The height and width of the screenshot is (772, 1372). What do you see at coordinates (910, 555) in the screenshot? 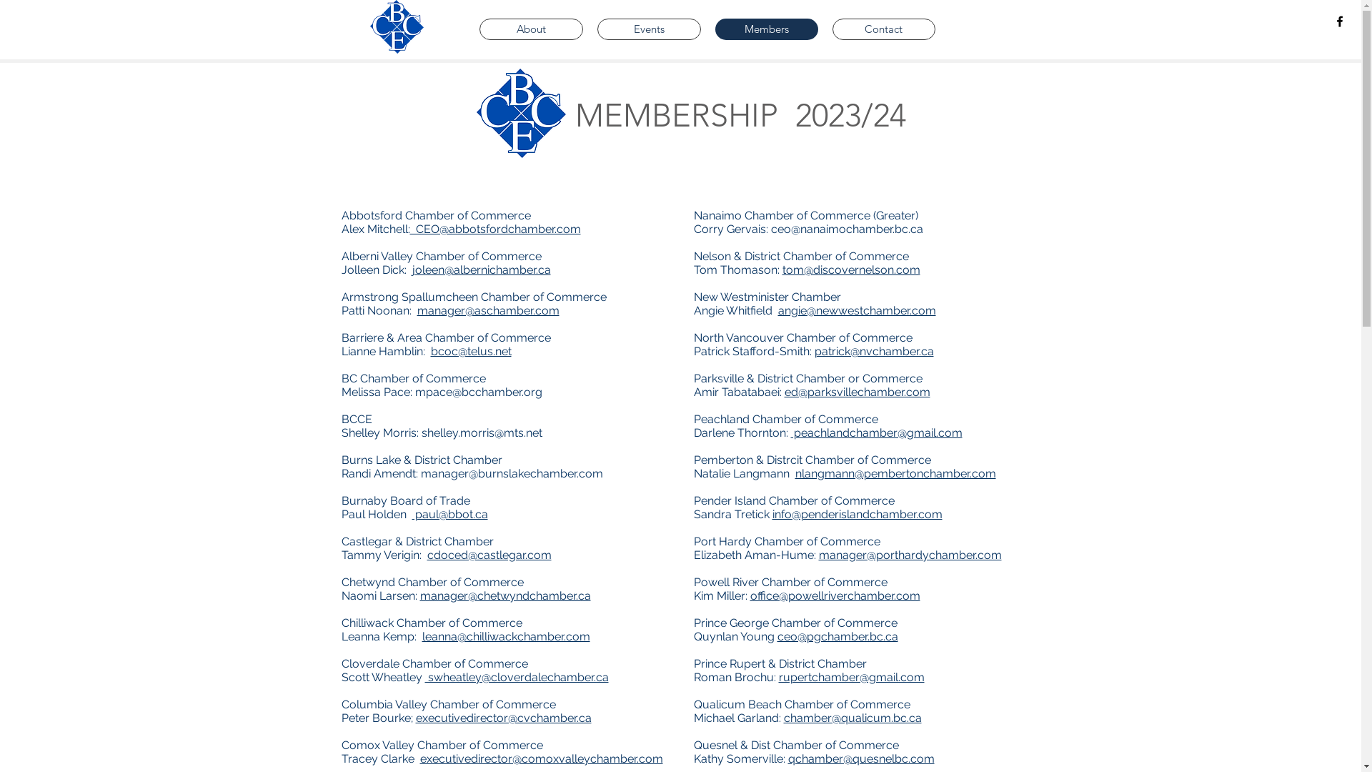
I see `manager@porthardychamber.com` at bounding box center [910, 555].